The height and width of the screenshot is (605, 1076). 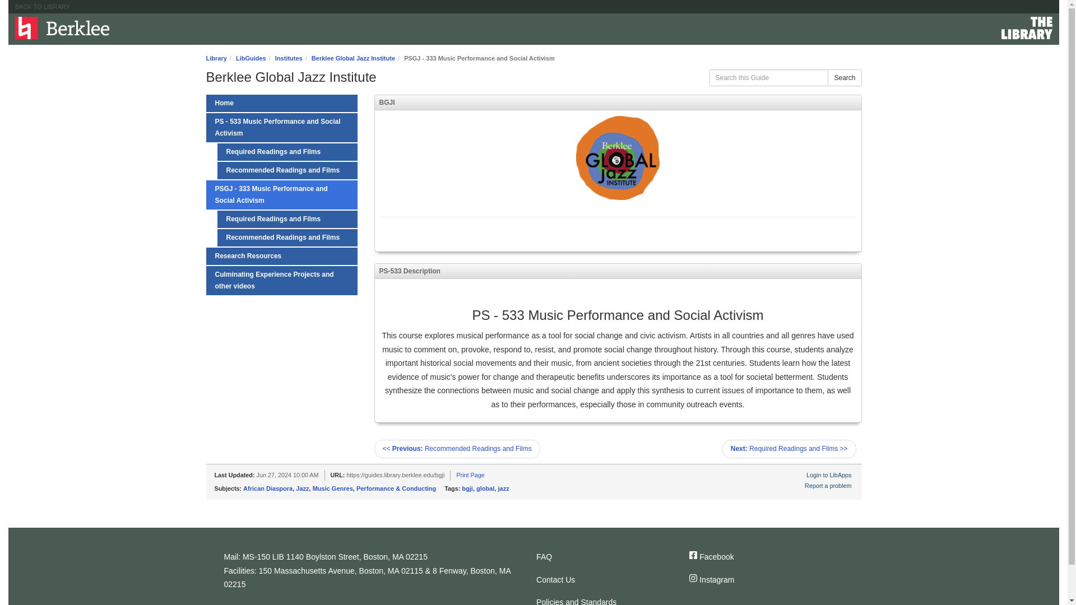 What do you see at coordinates (603, 580) in the screenshot?
I see `Contact Us` at bounding box center [603, 580].